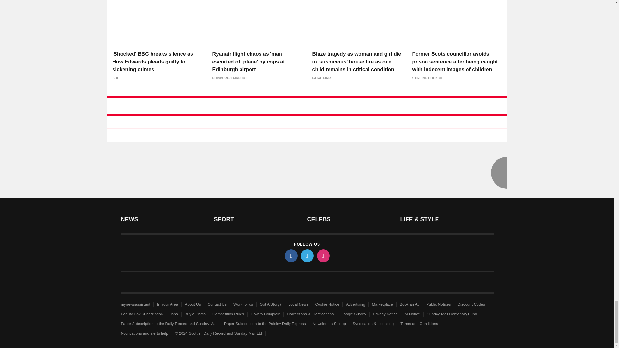 The image size is (619, 348). Describe the element at coordinates (307, 256) in the screenshot. I see `twitter` at that location.